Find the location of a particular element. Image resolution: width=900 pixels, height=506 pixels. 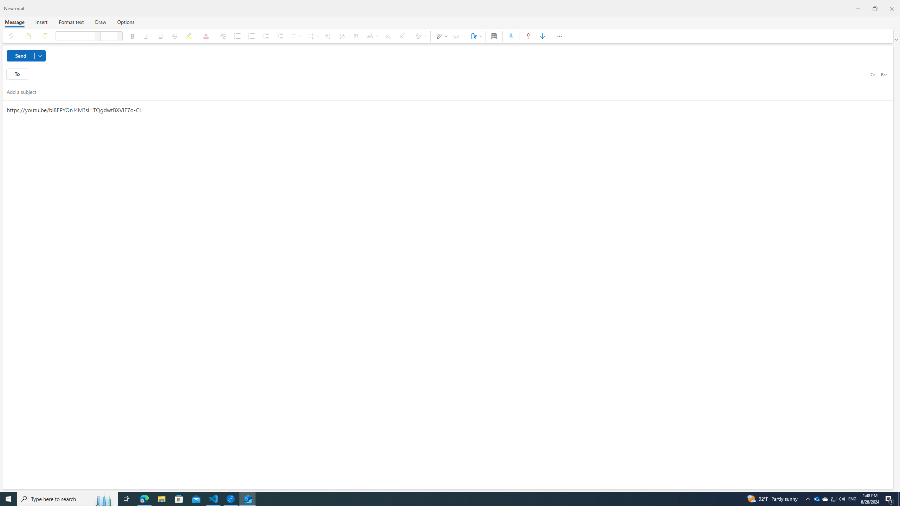

More send options is located at coordinates (40, 56).